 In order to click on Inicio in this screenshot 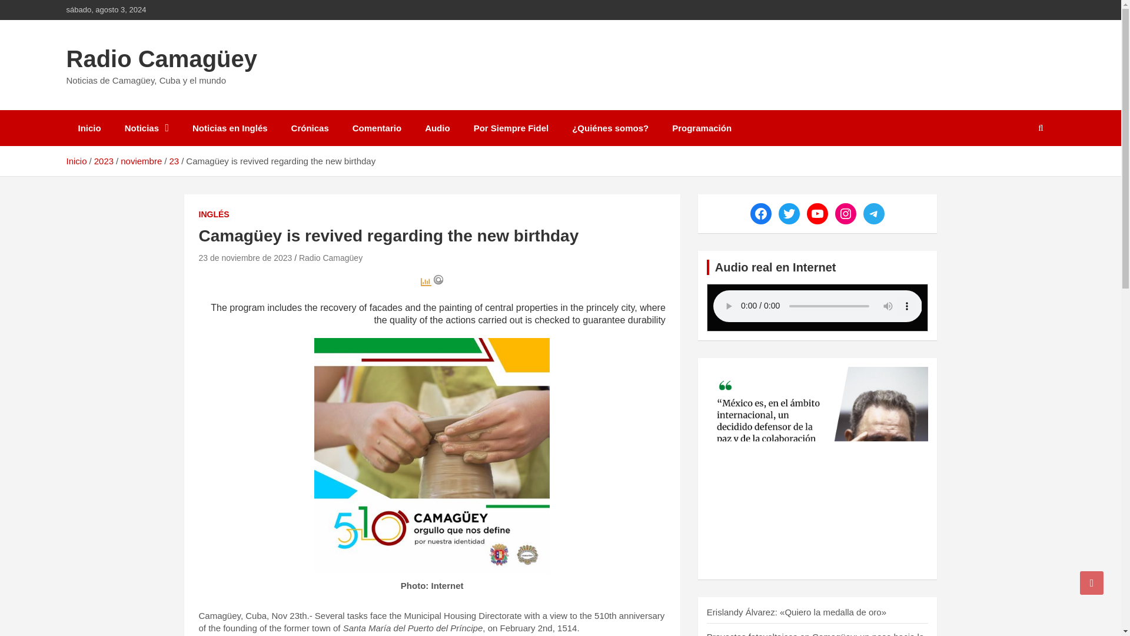, I will do `click(88, 128)`.